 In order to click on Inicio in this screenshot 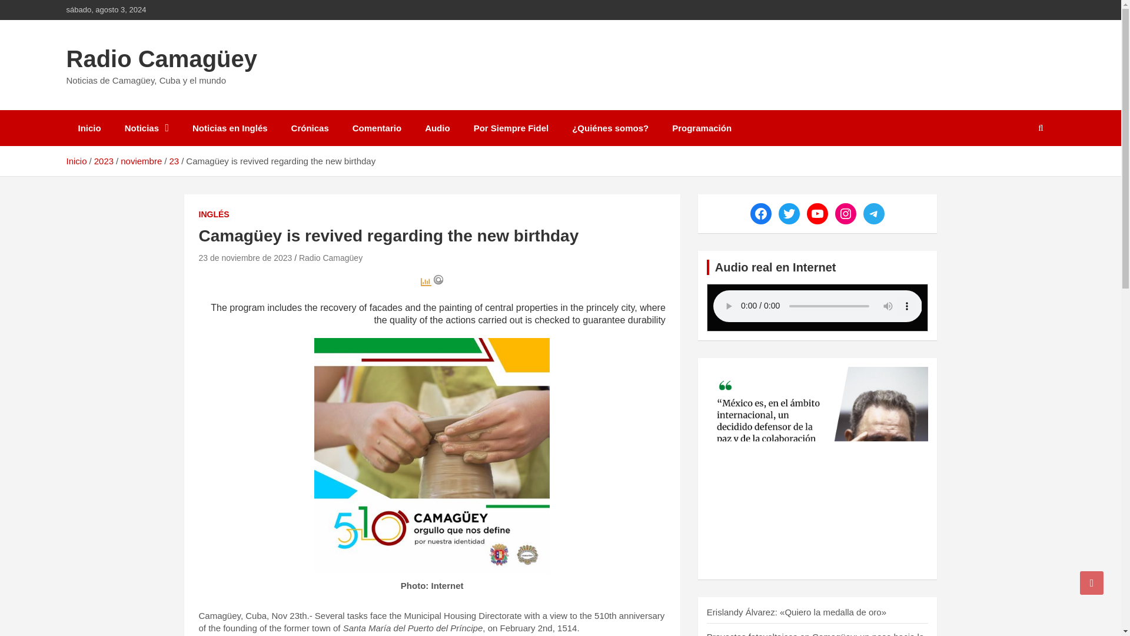, I will do `click(88, 128)`.